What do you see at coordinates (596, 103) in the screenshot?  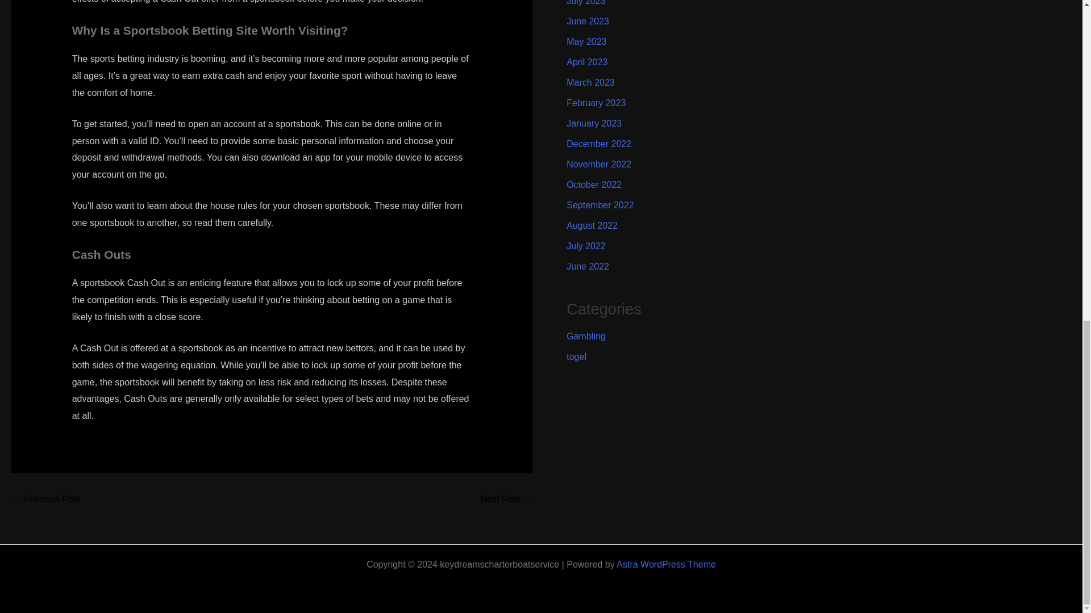 I see `February 2023` at bounding box center [596, 103].